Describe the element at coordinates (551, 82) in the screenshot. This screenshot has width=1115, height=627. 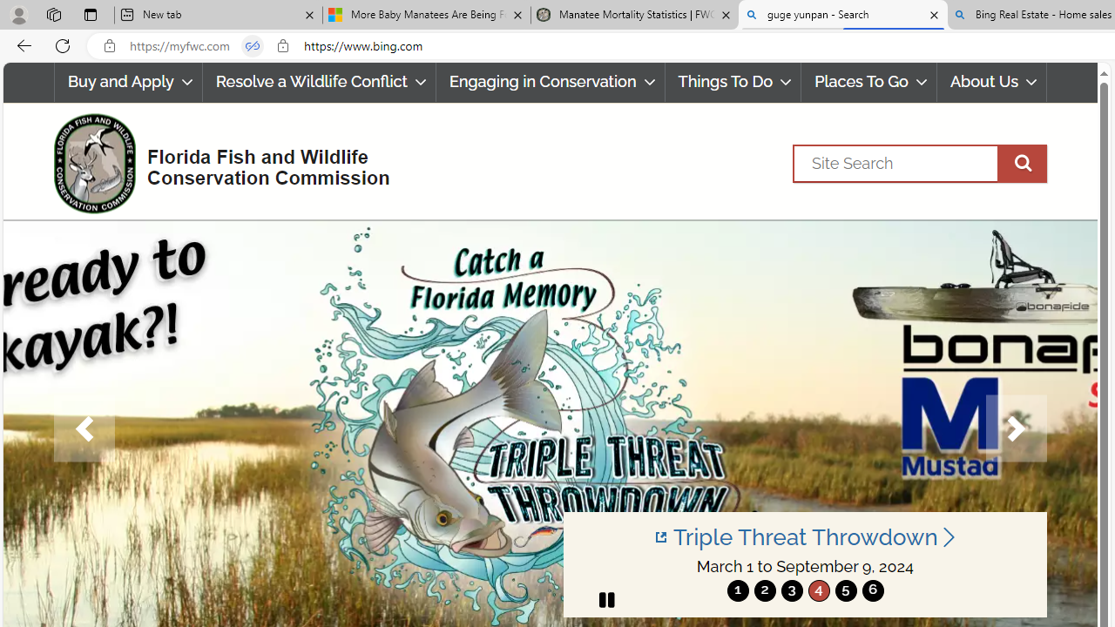
I see `Engaging in Conservation` at that location.